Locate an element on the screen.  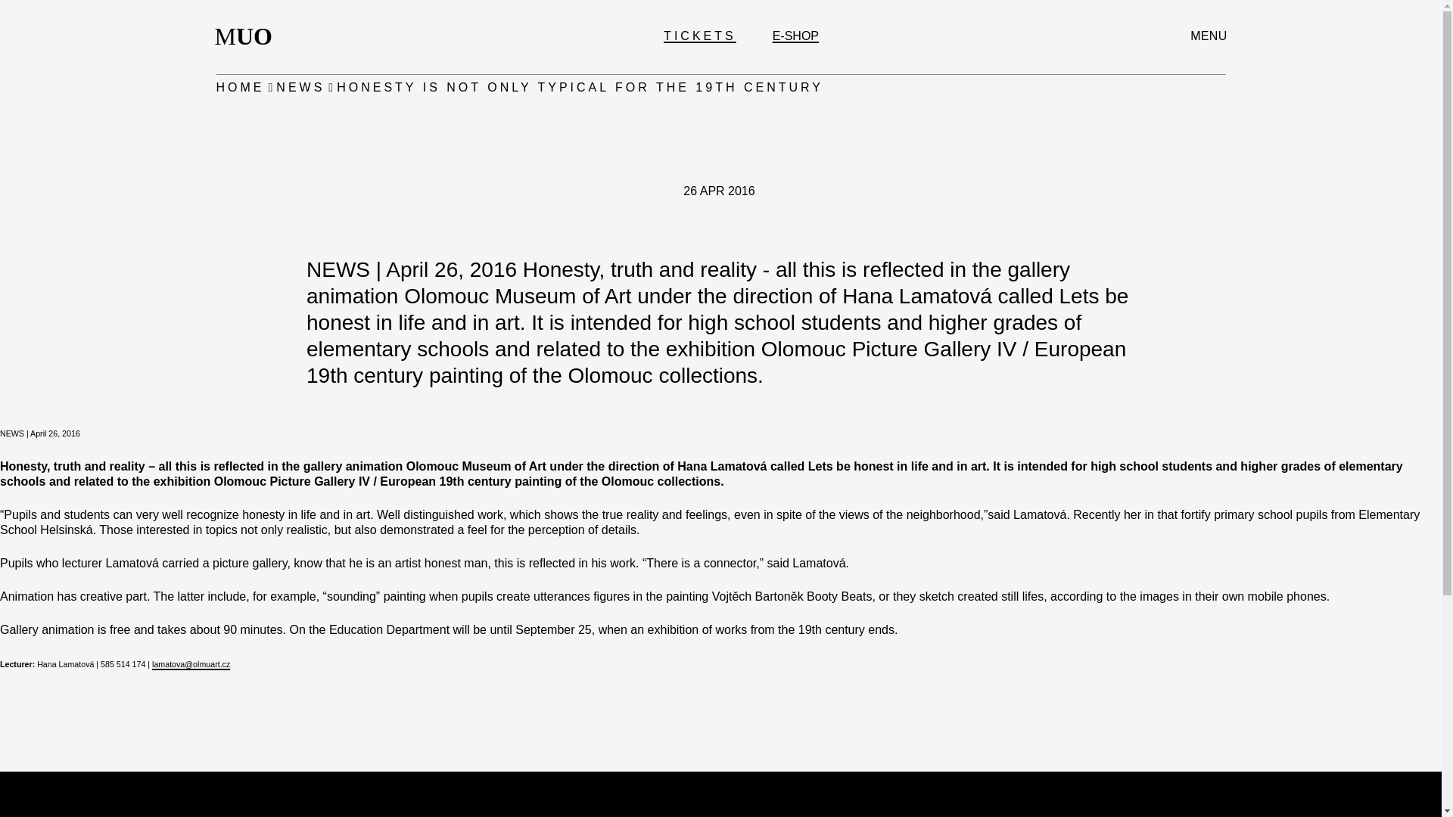
NEWS is located at coordinates (241, 88).